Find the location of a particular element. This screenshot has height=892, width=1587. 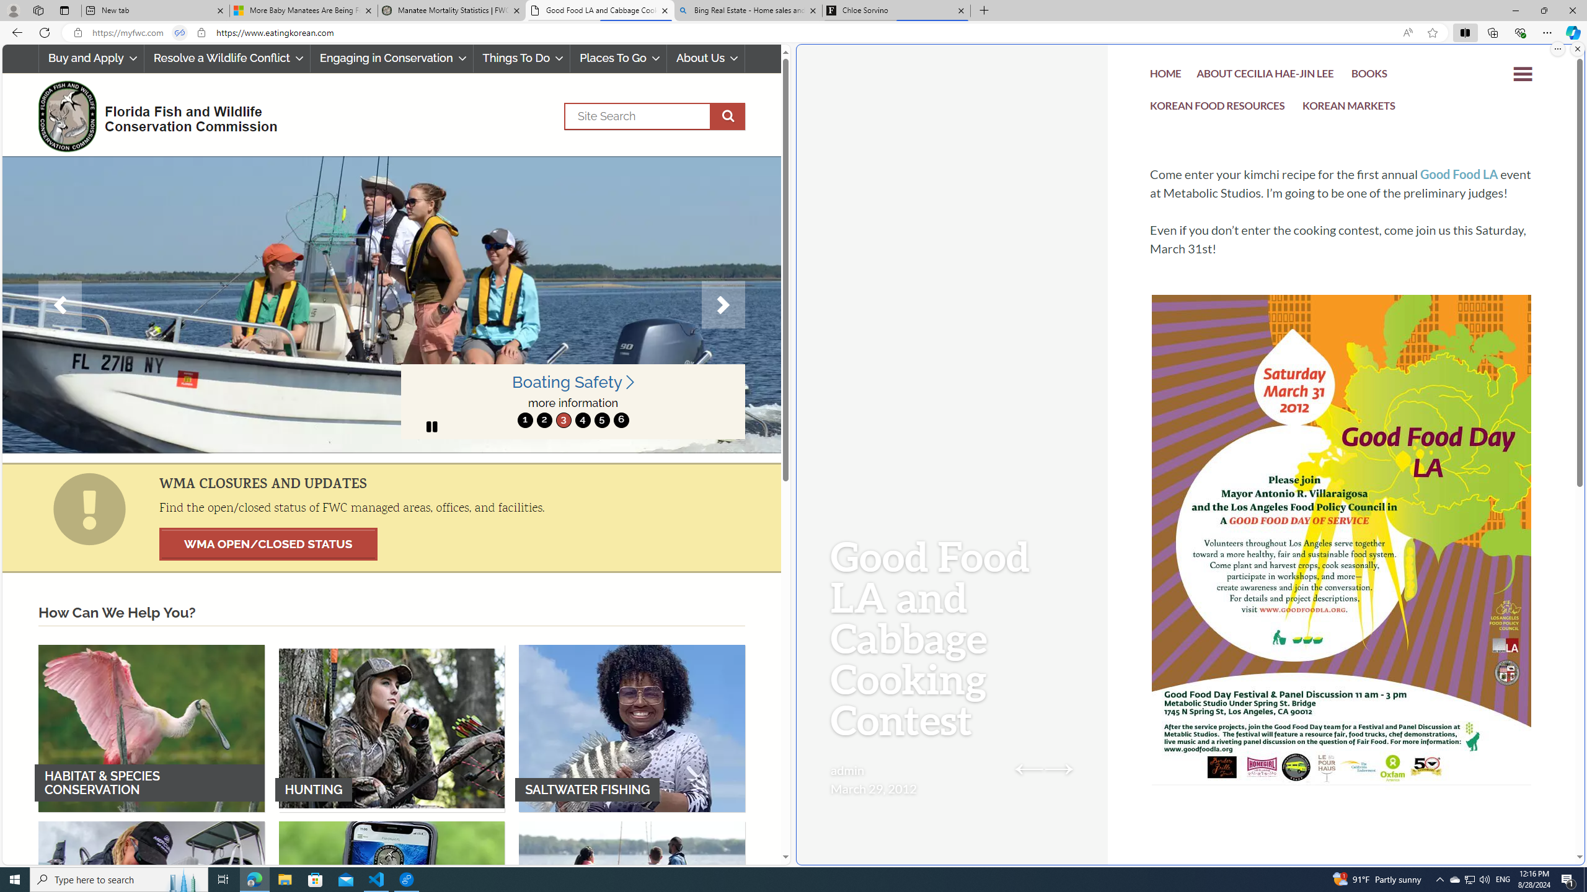

Close split screen. is located at coordinates (1577, 49).